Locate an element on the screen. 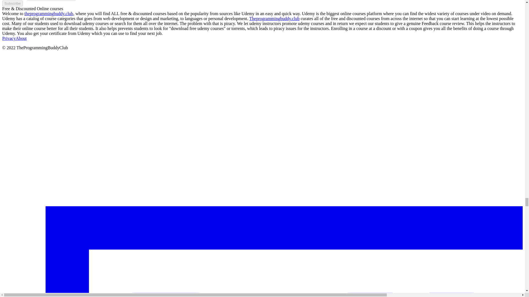 This screenshot has height=297, width=529. About is located at coordinates (21, 38).